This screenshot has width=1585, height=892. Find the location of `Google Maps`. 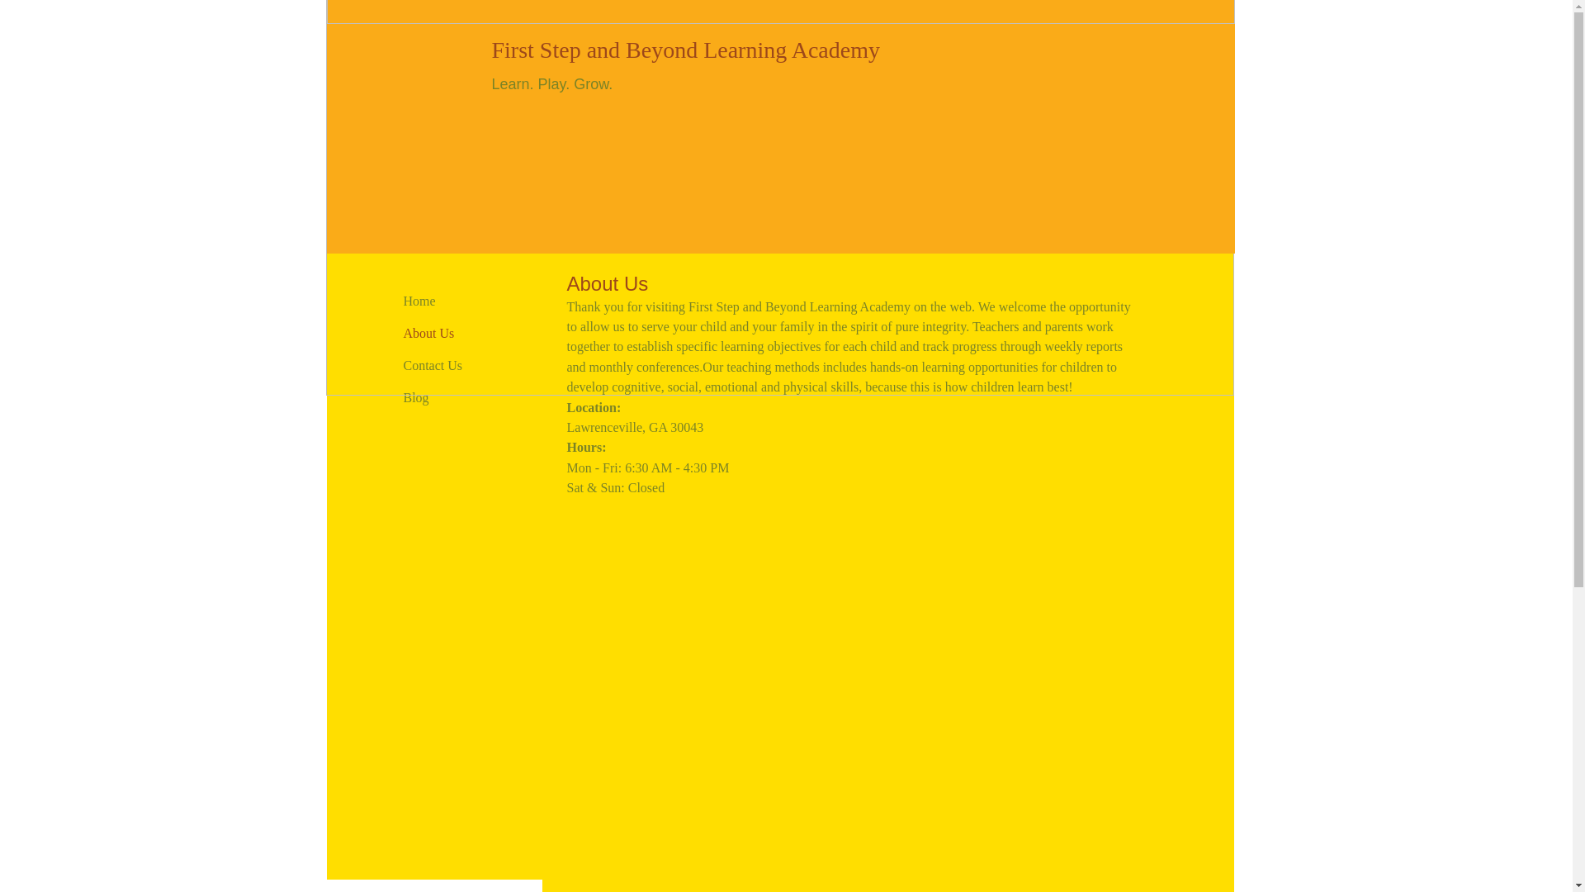

Google Maps is located at coordinates (850, 672).